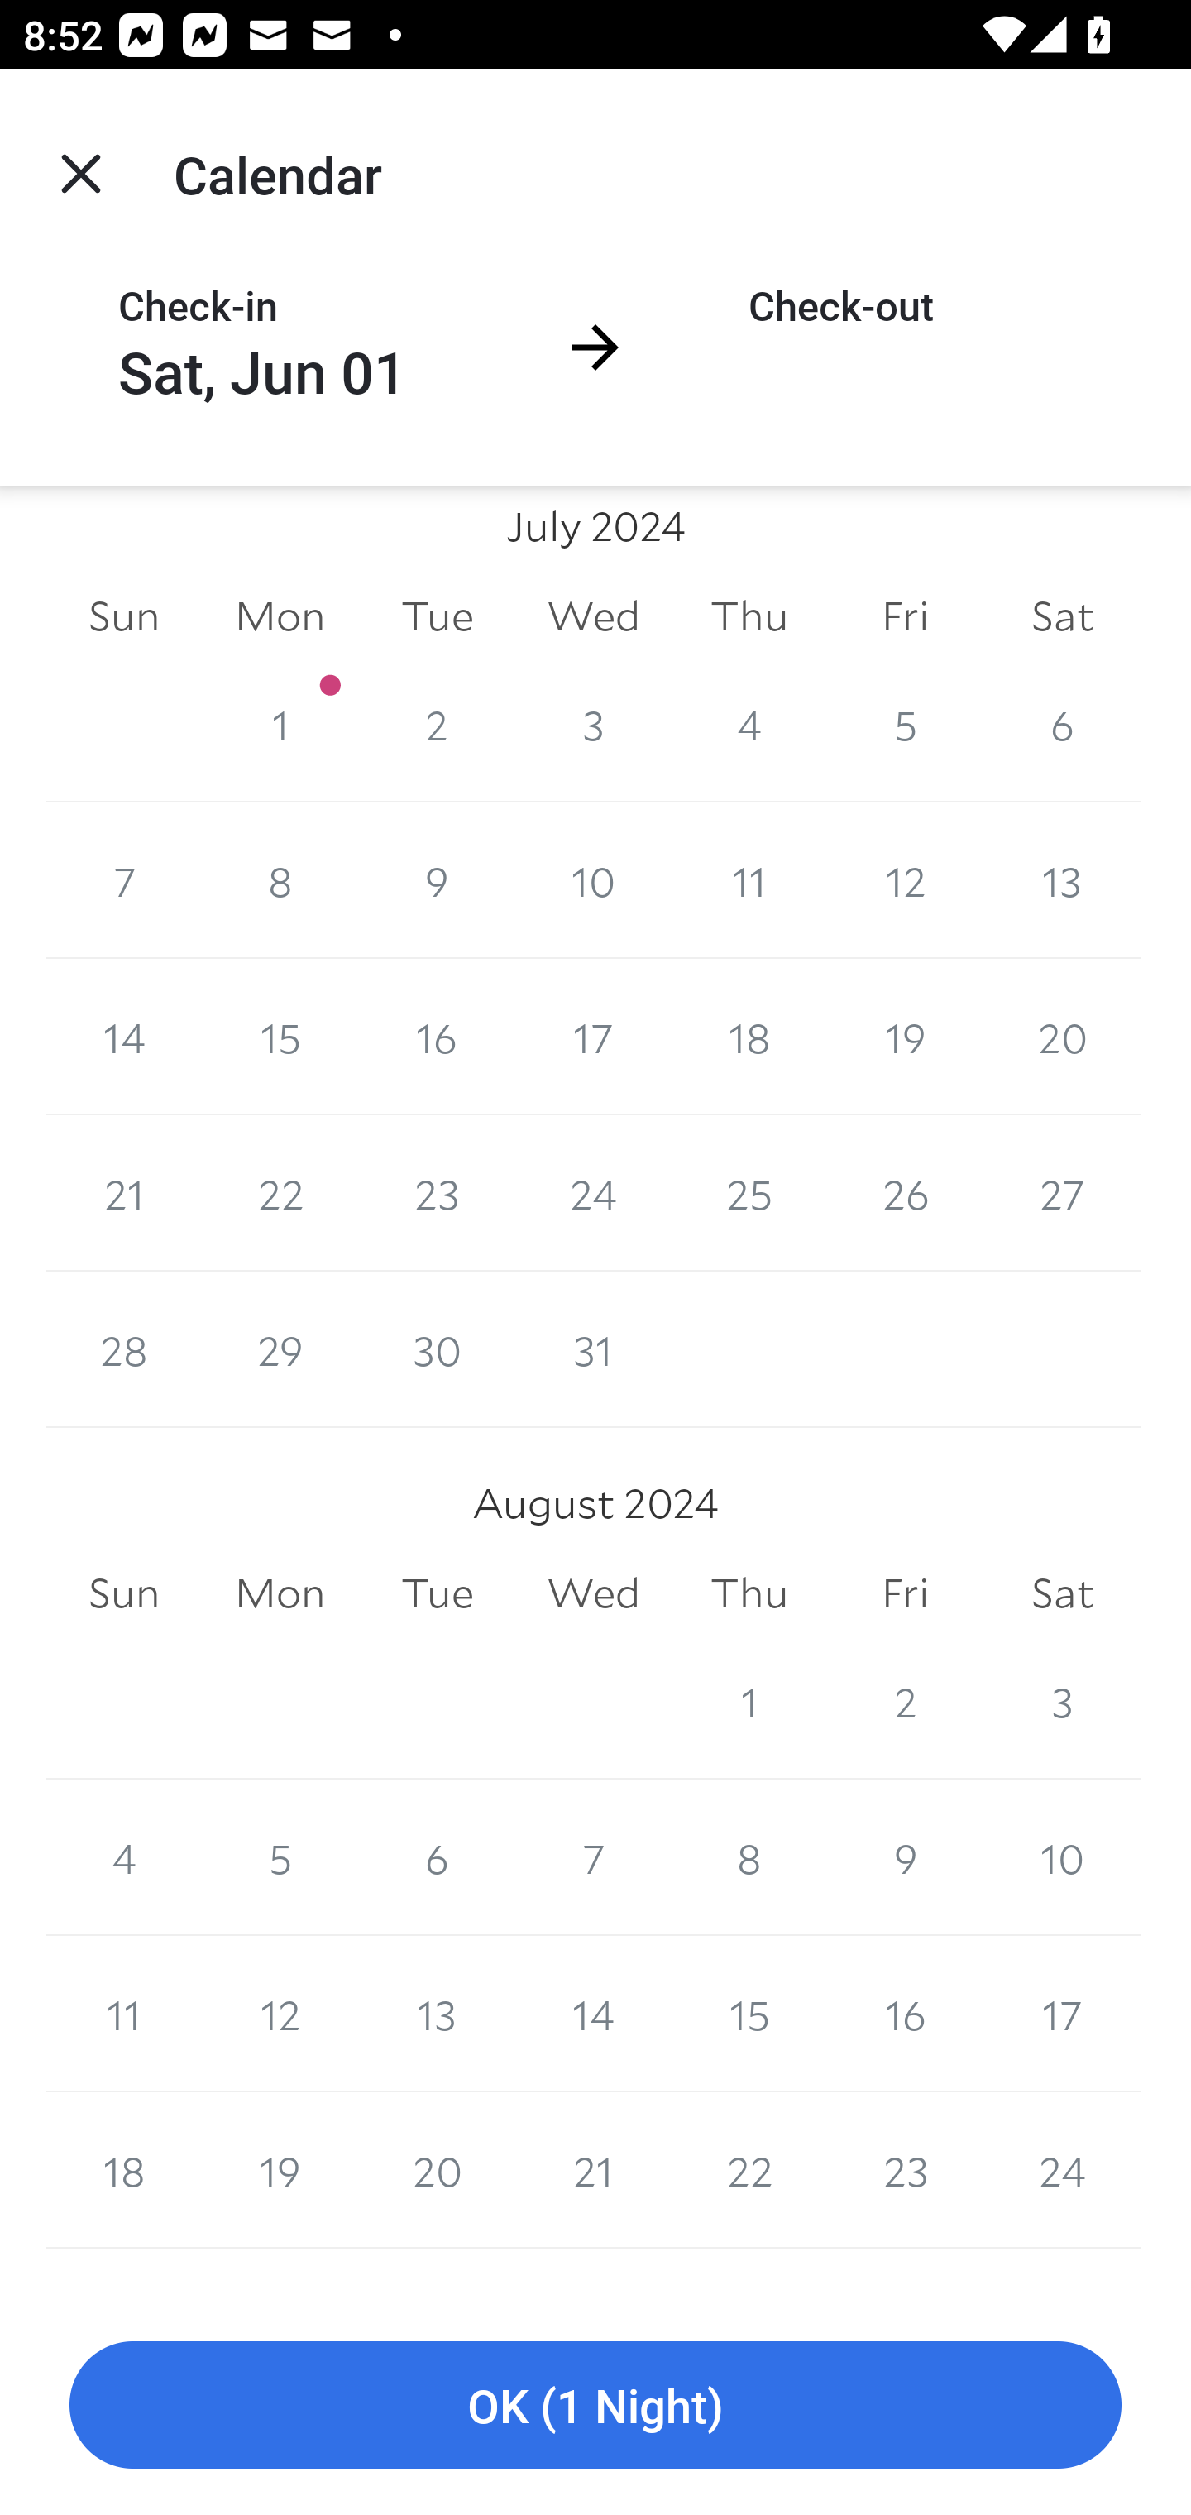  What do you see at coordinates (595, 2406) in the screenshot?
I see `OK (1 Night)` at bounding box center [595, 2406].